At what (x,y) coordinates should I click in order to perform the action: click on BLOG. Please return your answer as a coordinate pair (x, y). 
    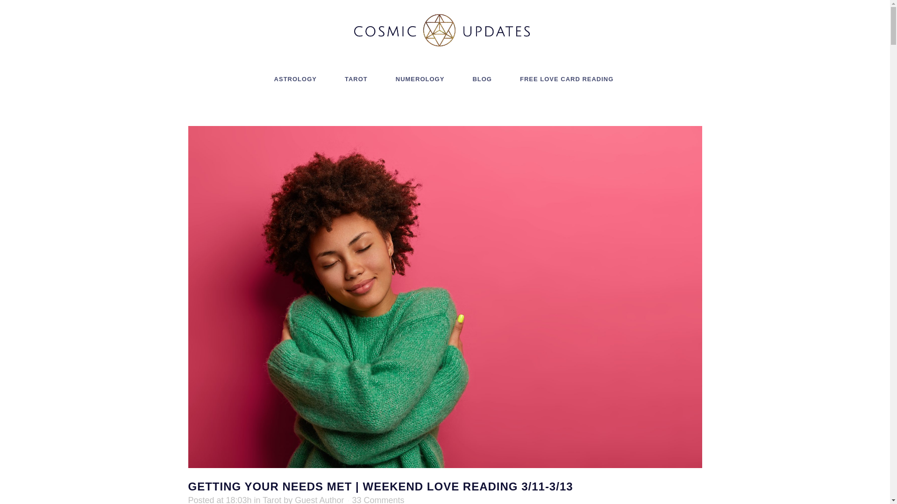
    Looking at the image, I should click on (482, 79).